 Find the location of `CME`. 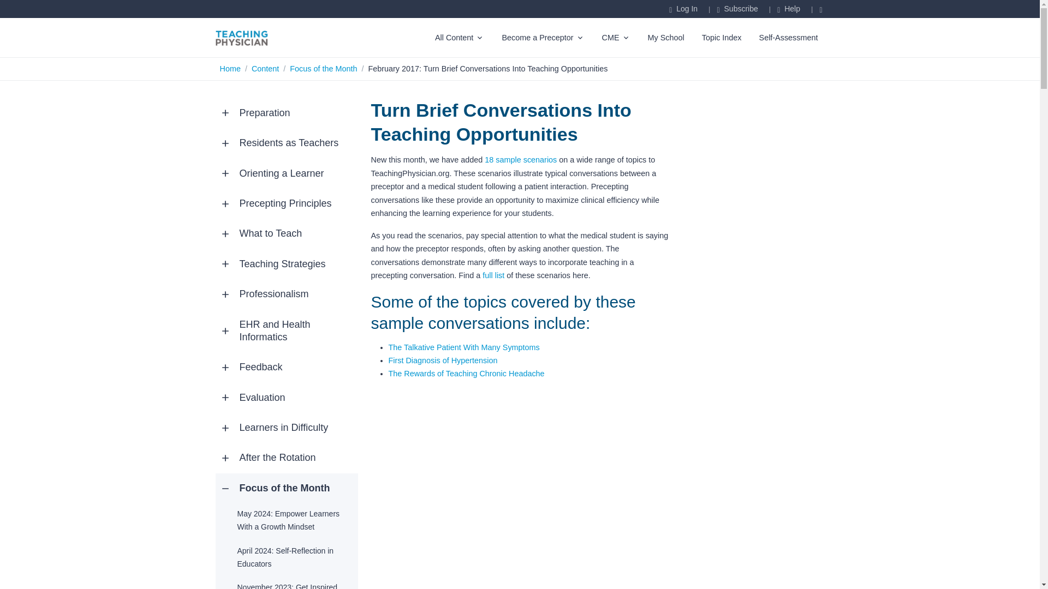

CME is located at coordinates (616, 37).